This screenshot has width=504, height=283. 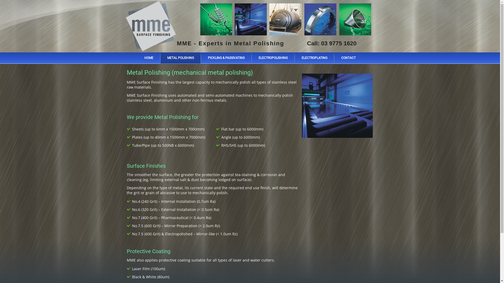 What do you see at coordinates (226, 58) in the screenshot?
I see `PICKLING & PASSIVATING` at bounding box center [226, 58].